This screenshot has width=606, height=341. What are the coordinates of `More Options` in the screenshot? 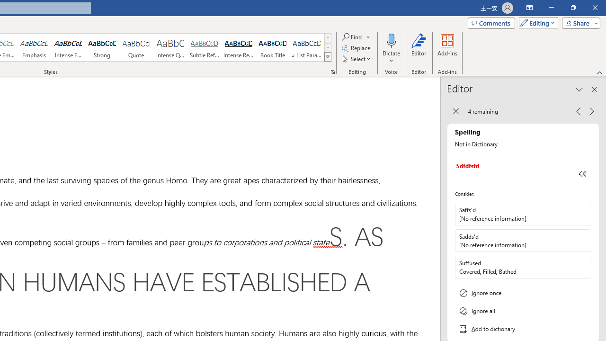 It's located at (391, 57).